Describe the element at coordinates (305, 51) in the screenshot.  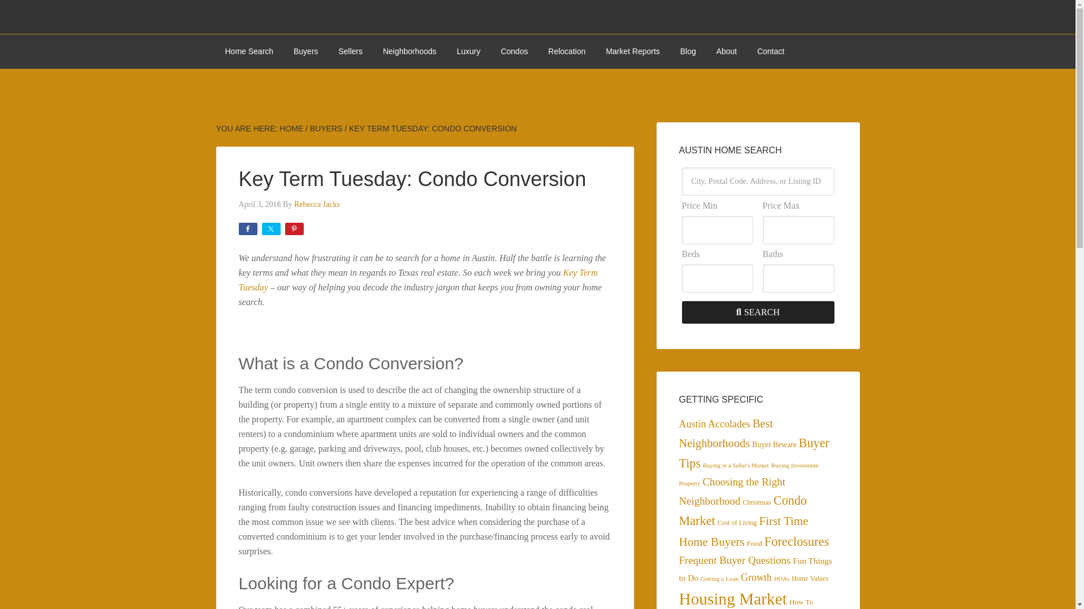
I see `Austin Home Buyers` at that location.